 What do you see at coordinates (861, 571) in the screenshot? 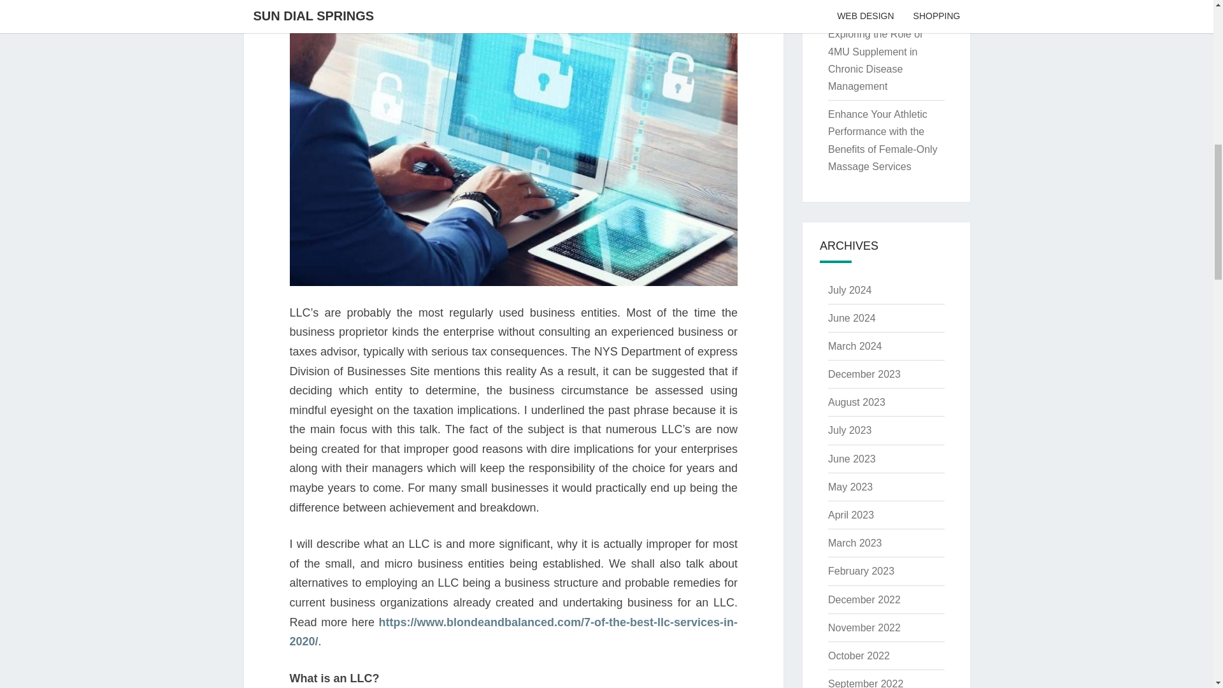
I see `February 2023` at bounding box center [861, 571].